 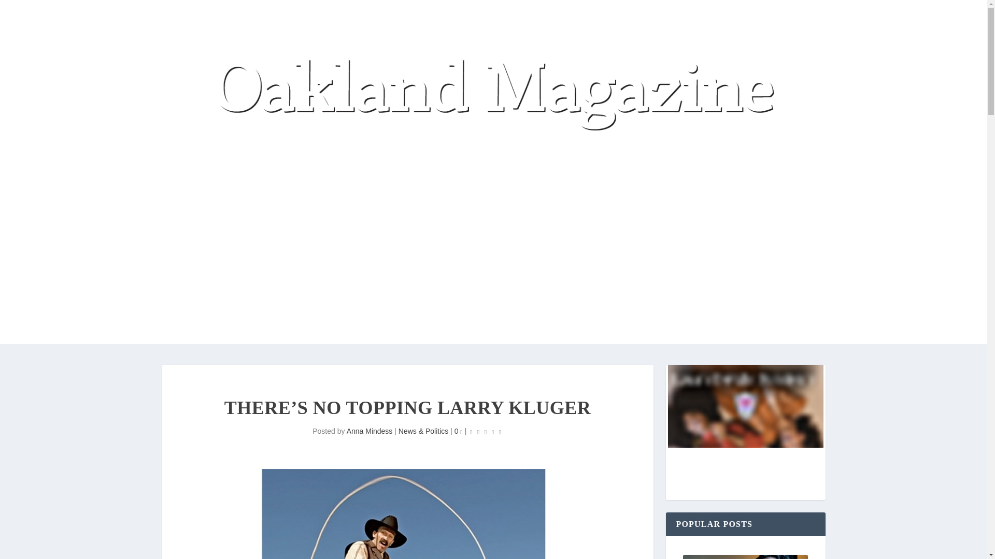 I want to click on Anna Mindess, so click(x=369, y=431).